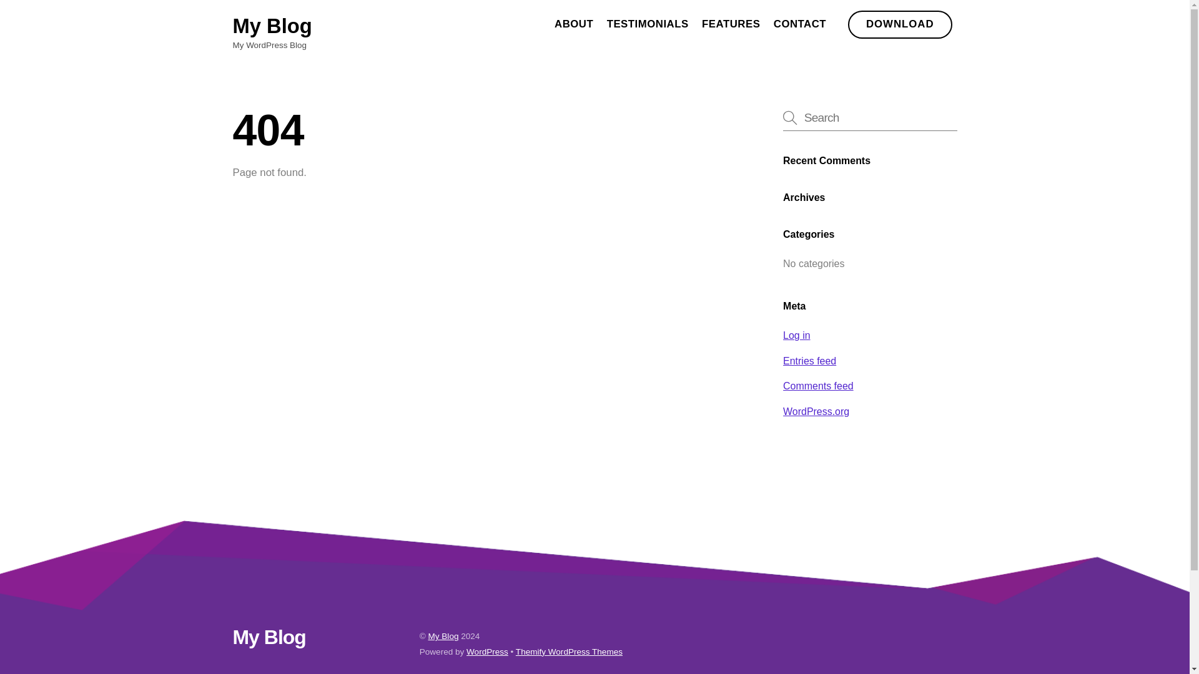  I want to click on CONTACT, so click(272, 26).